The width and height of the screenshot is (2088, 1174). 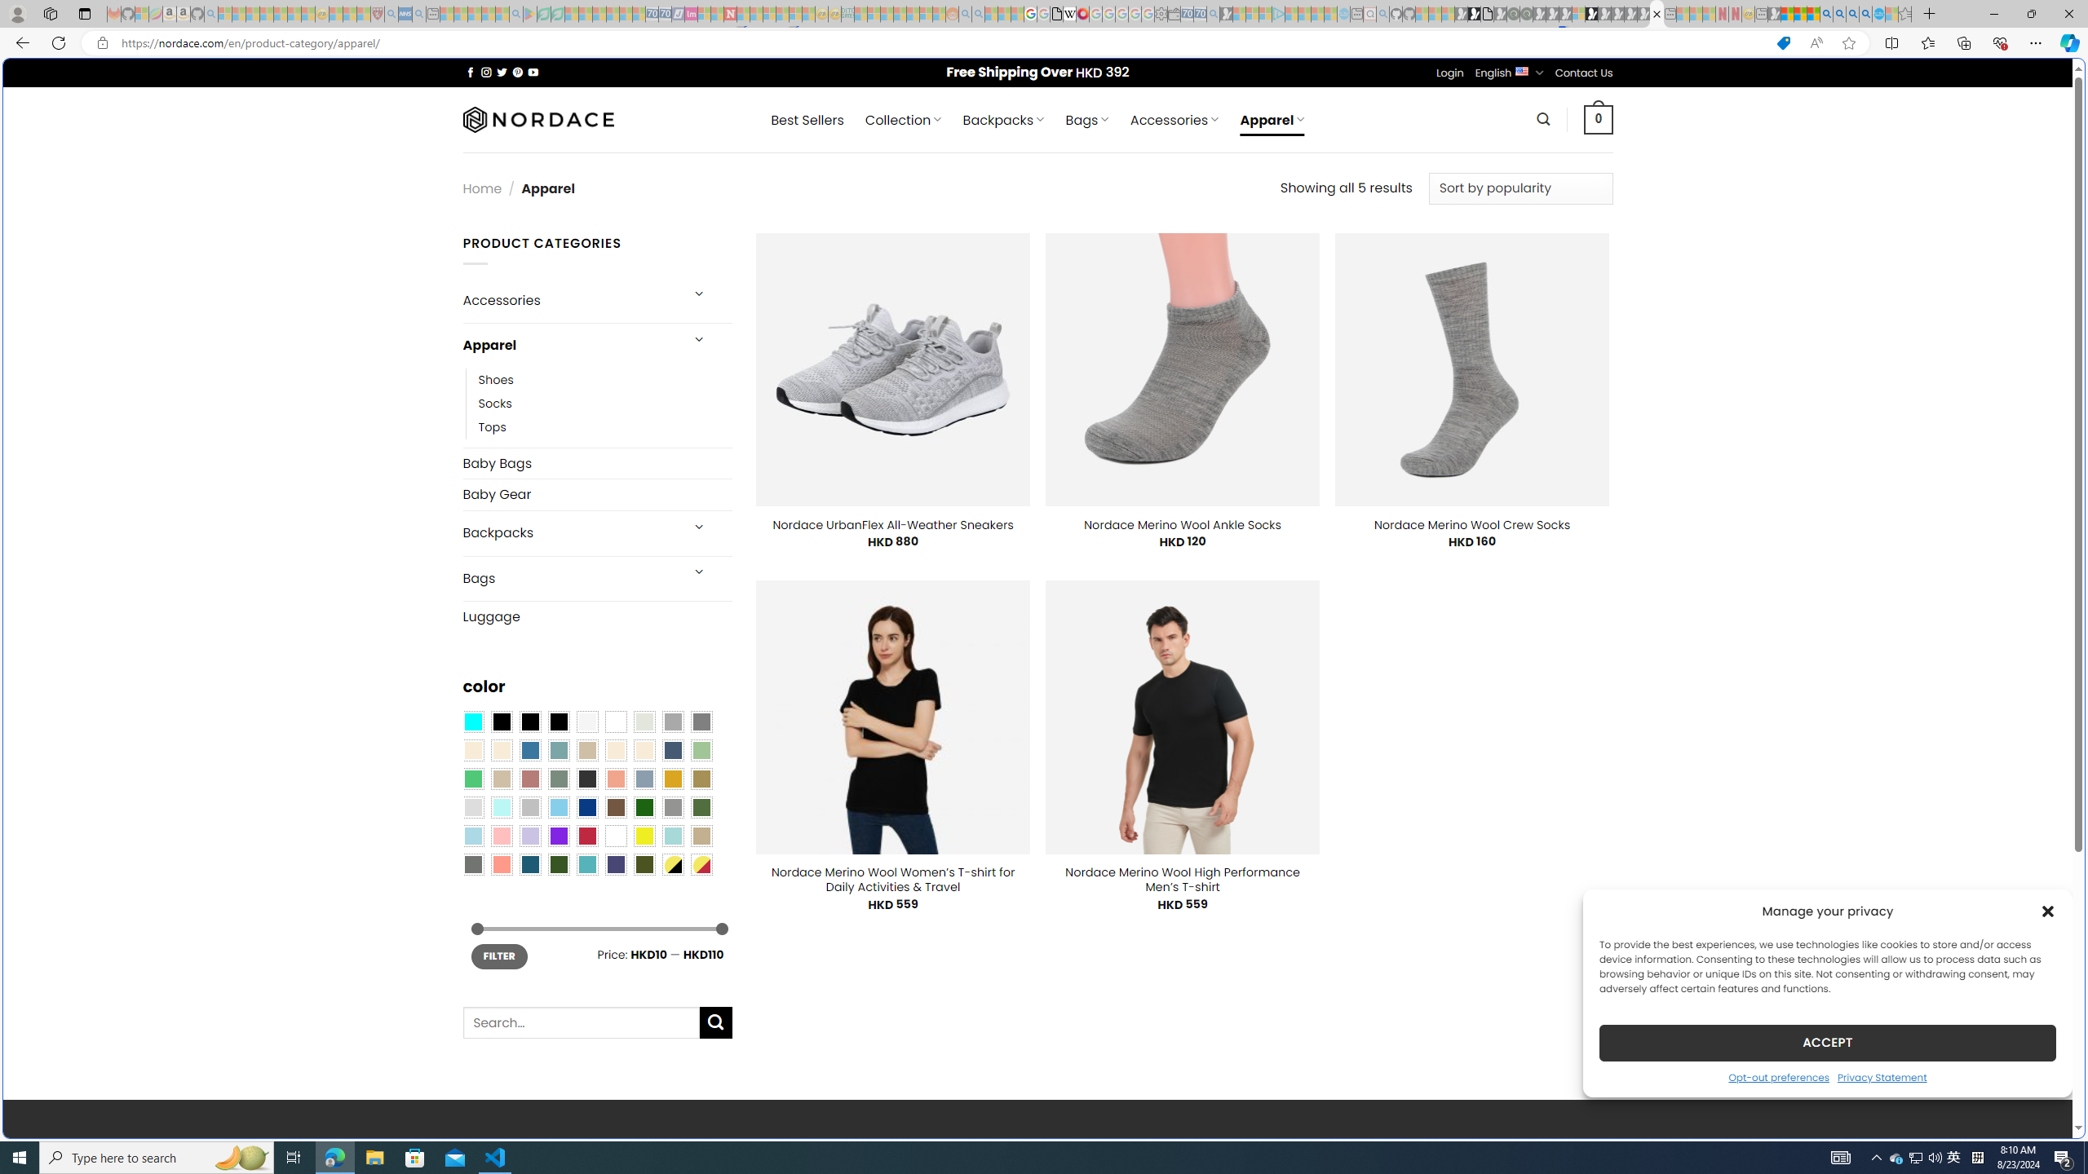 I want to click on ACCEPT, so click(x=1827, y=1042).